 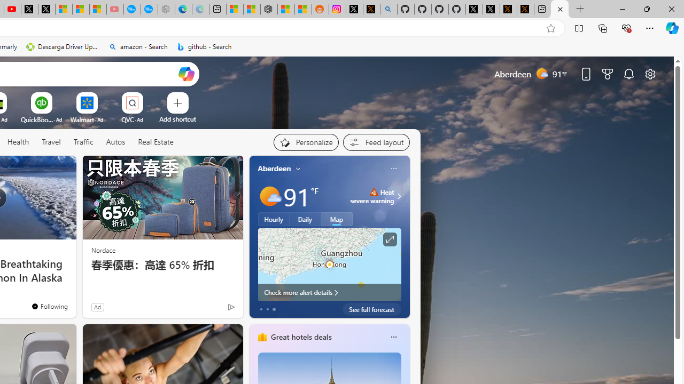 I want to click on Hourly, so click(x=274, y=219).